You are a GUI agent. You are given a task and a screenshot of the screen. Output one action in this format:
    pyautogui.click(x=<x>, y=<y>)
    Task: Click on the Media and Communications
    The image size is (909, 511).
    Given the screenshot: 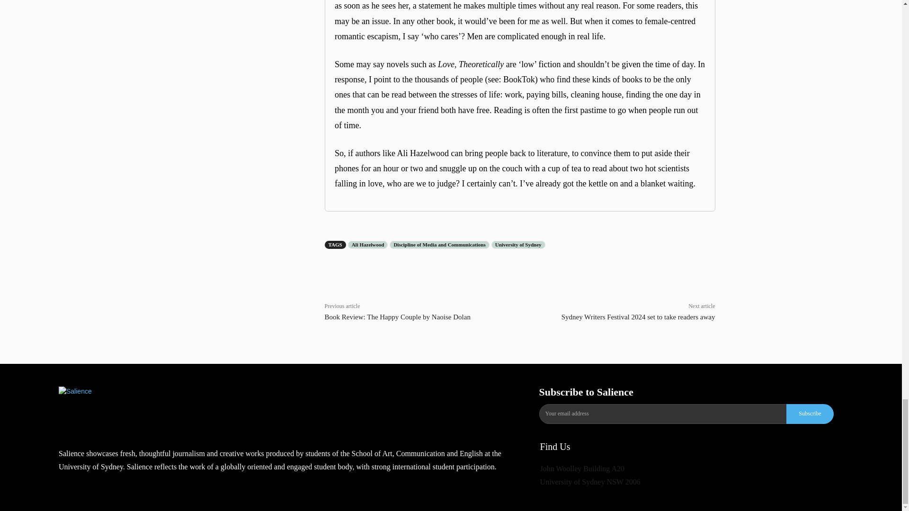 What is the action you would take?
    pyautogui.click(x=272, y=404)
    